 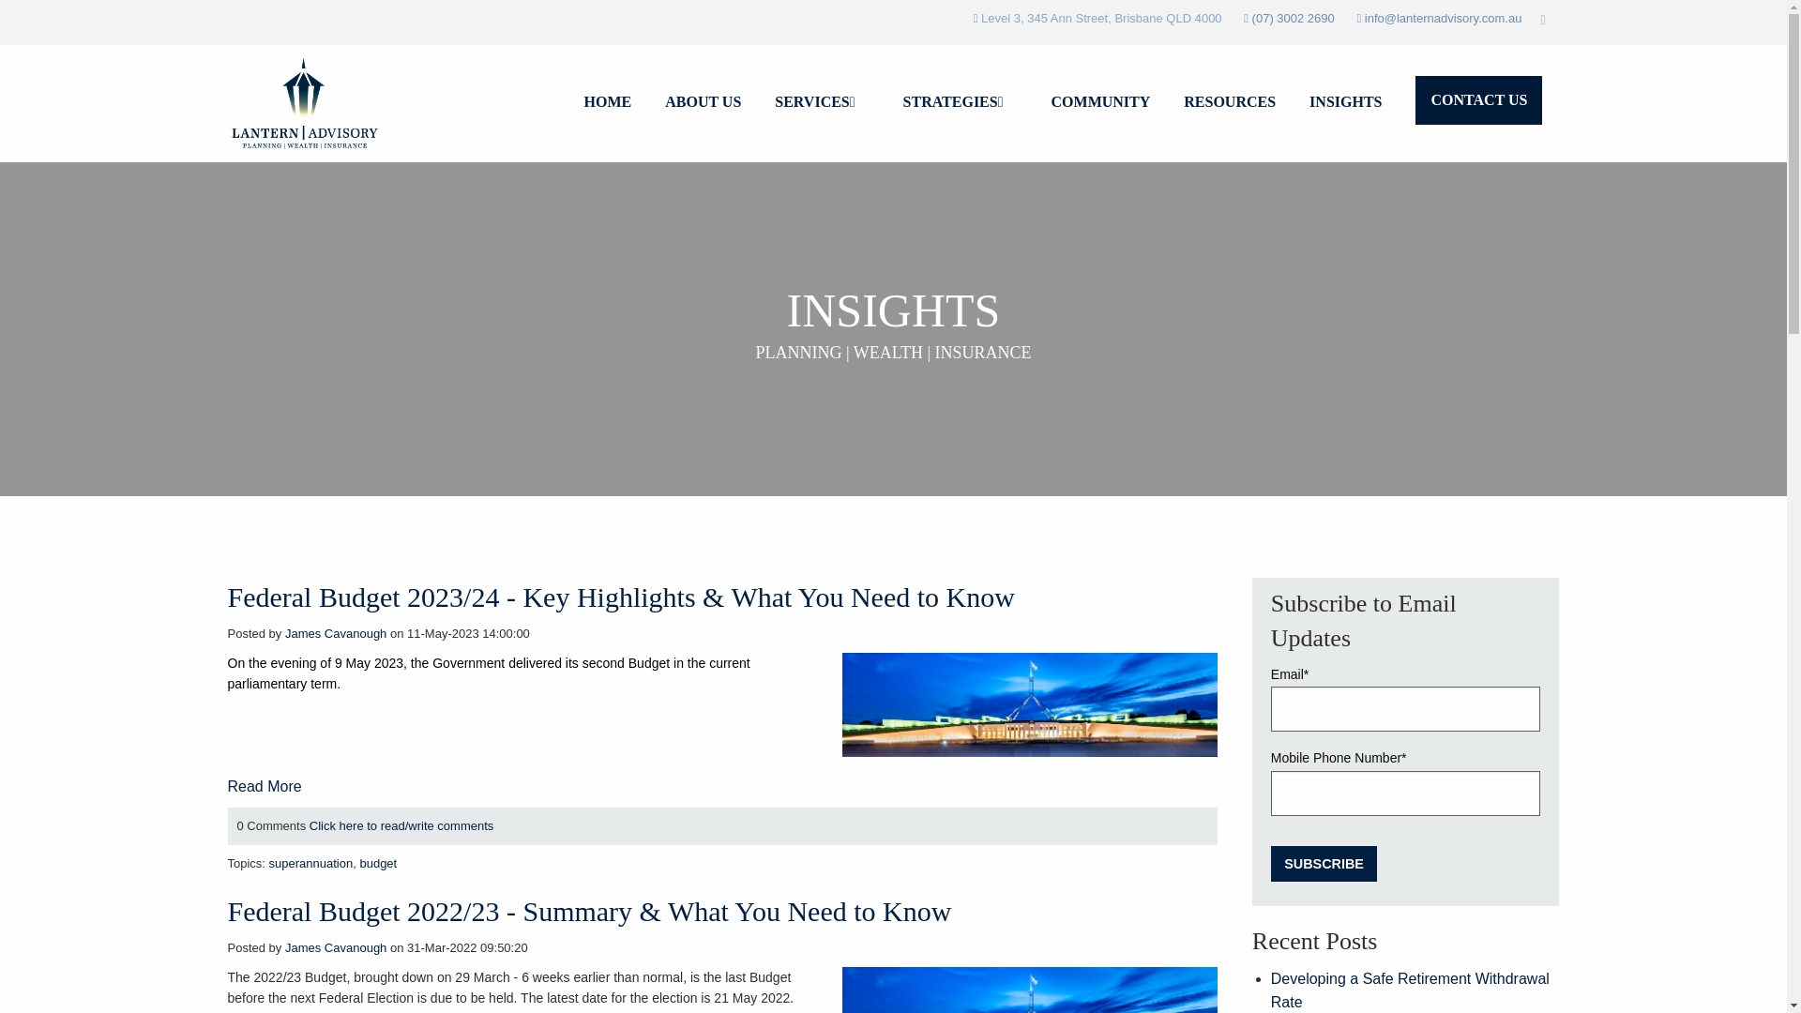 What do you see at coordinates (1230, 102) in the screenshot?
I see `RESOURCES` at bounding box center [1230, 102].